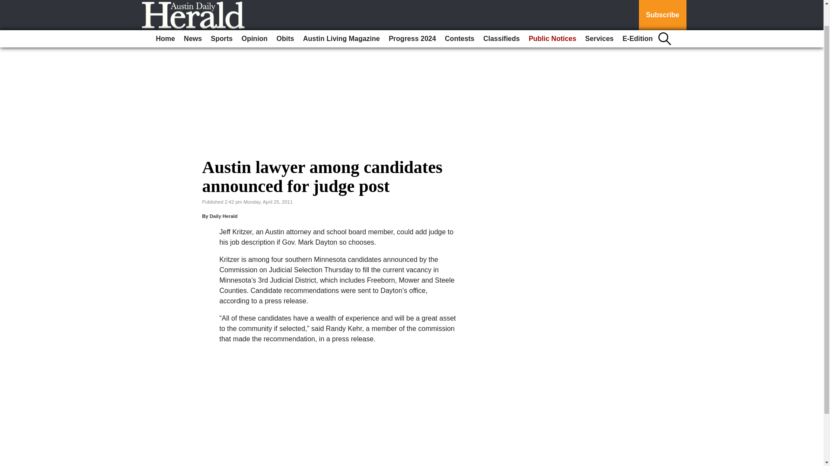  What do you see at coordinates (460, 15) in the screenshot?
I see `Contests` at bounding box center [460, 15].